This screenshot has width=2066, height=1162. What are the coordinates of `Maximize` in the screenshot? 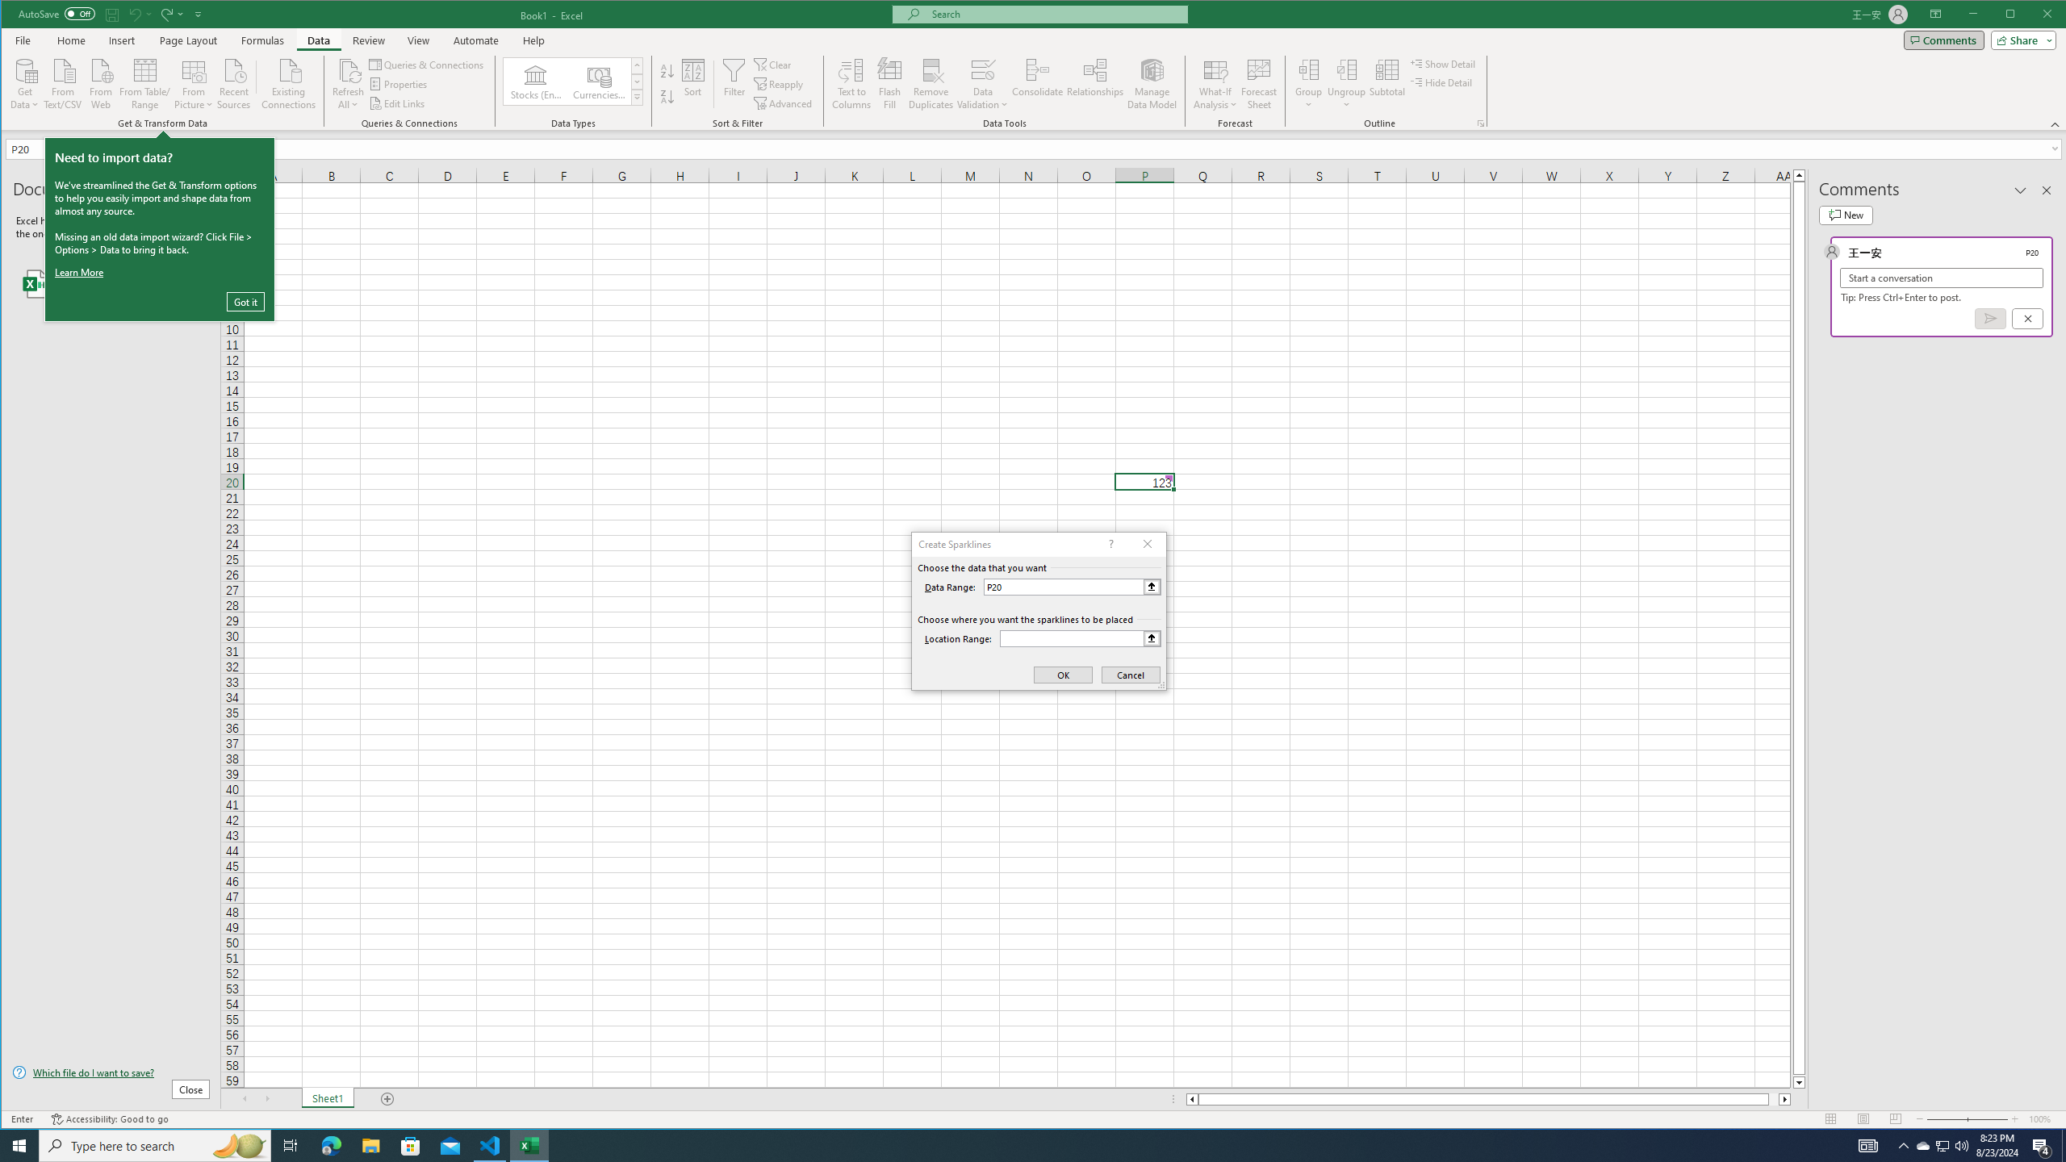 It's located at (2034, 15).